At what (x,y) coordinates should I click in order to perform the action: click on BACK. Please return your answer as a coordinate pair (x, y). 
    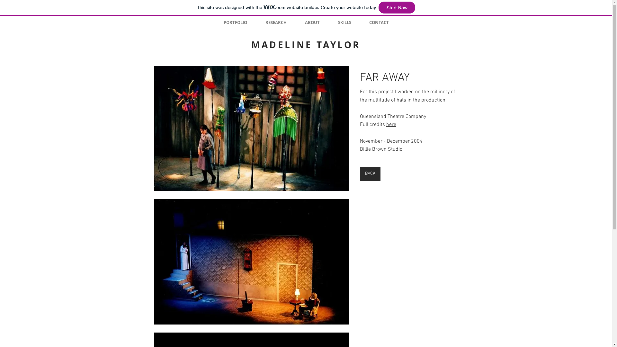
    Looking at the image, I should click on (370, 174).